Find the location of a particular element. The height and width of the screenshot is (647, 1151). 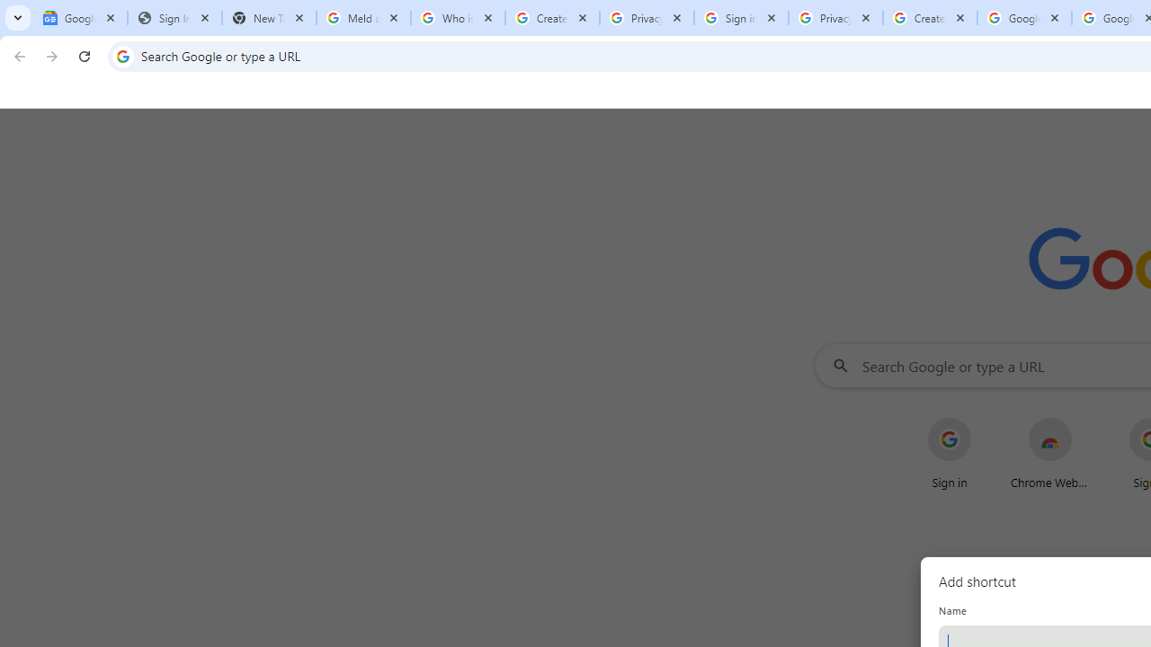

Who is my administrator? - Google Account Help is located at coordinates (458, 18).